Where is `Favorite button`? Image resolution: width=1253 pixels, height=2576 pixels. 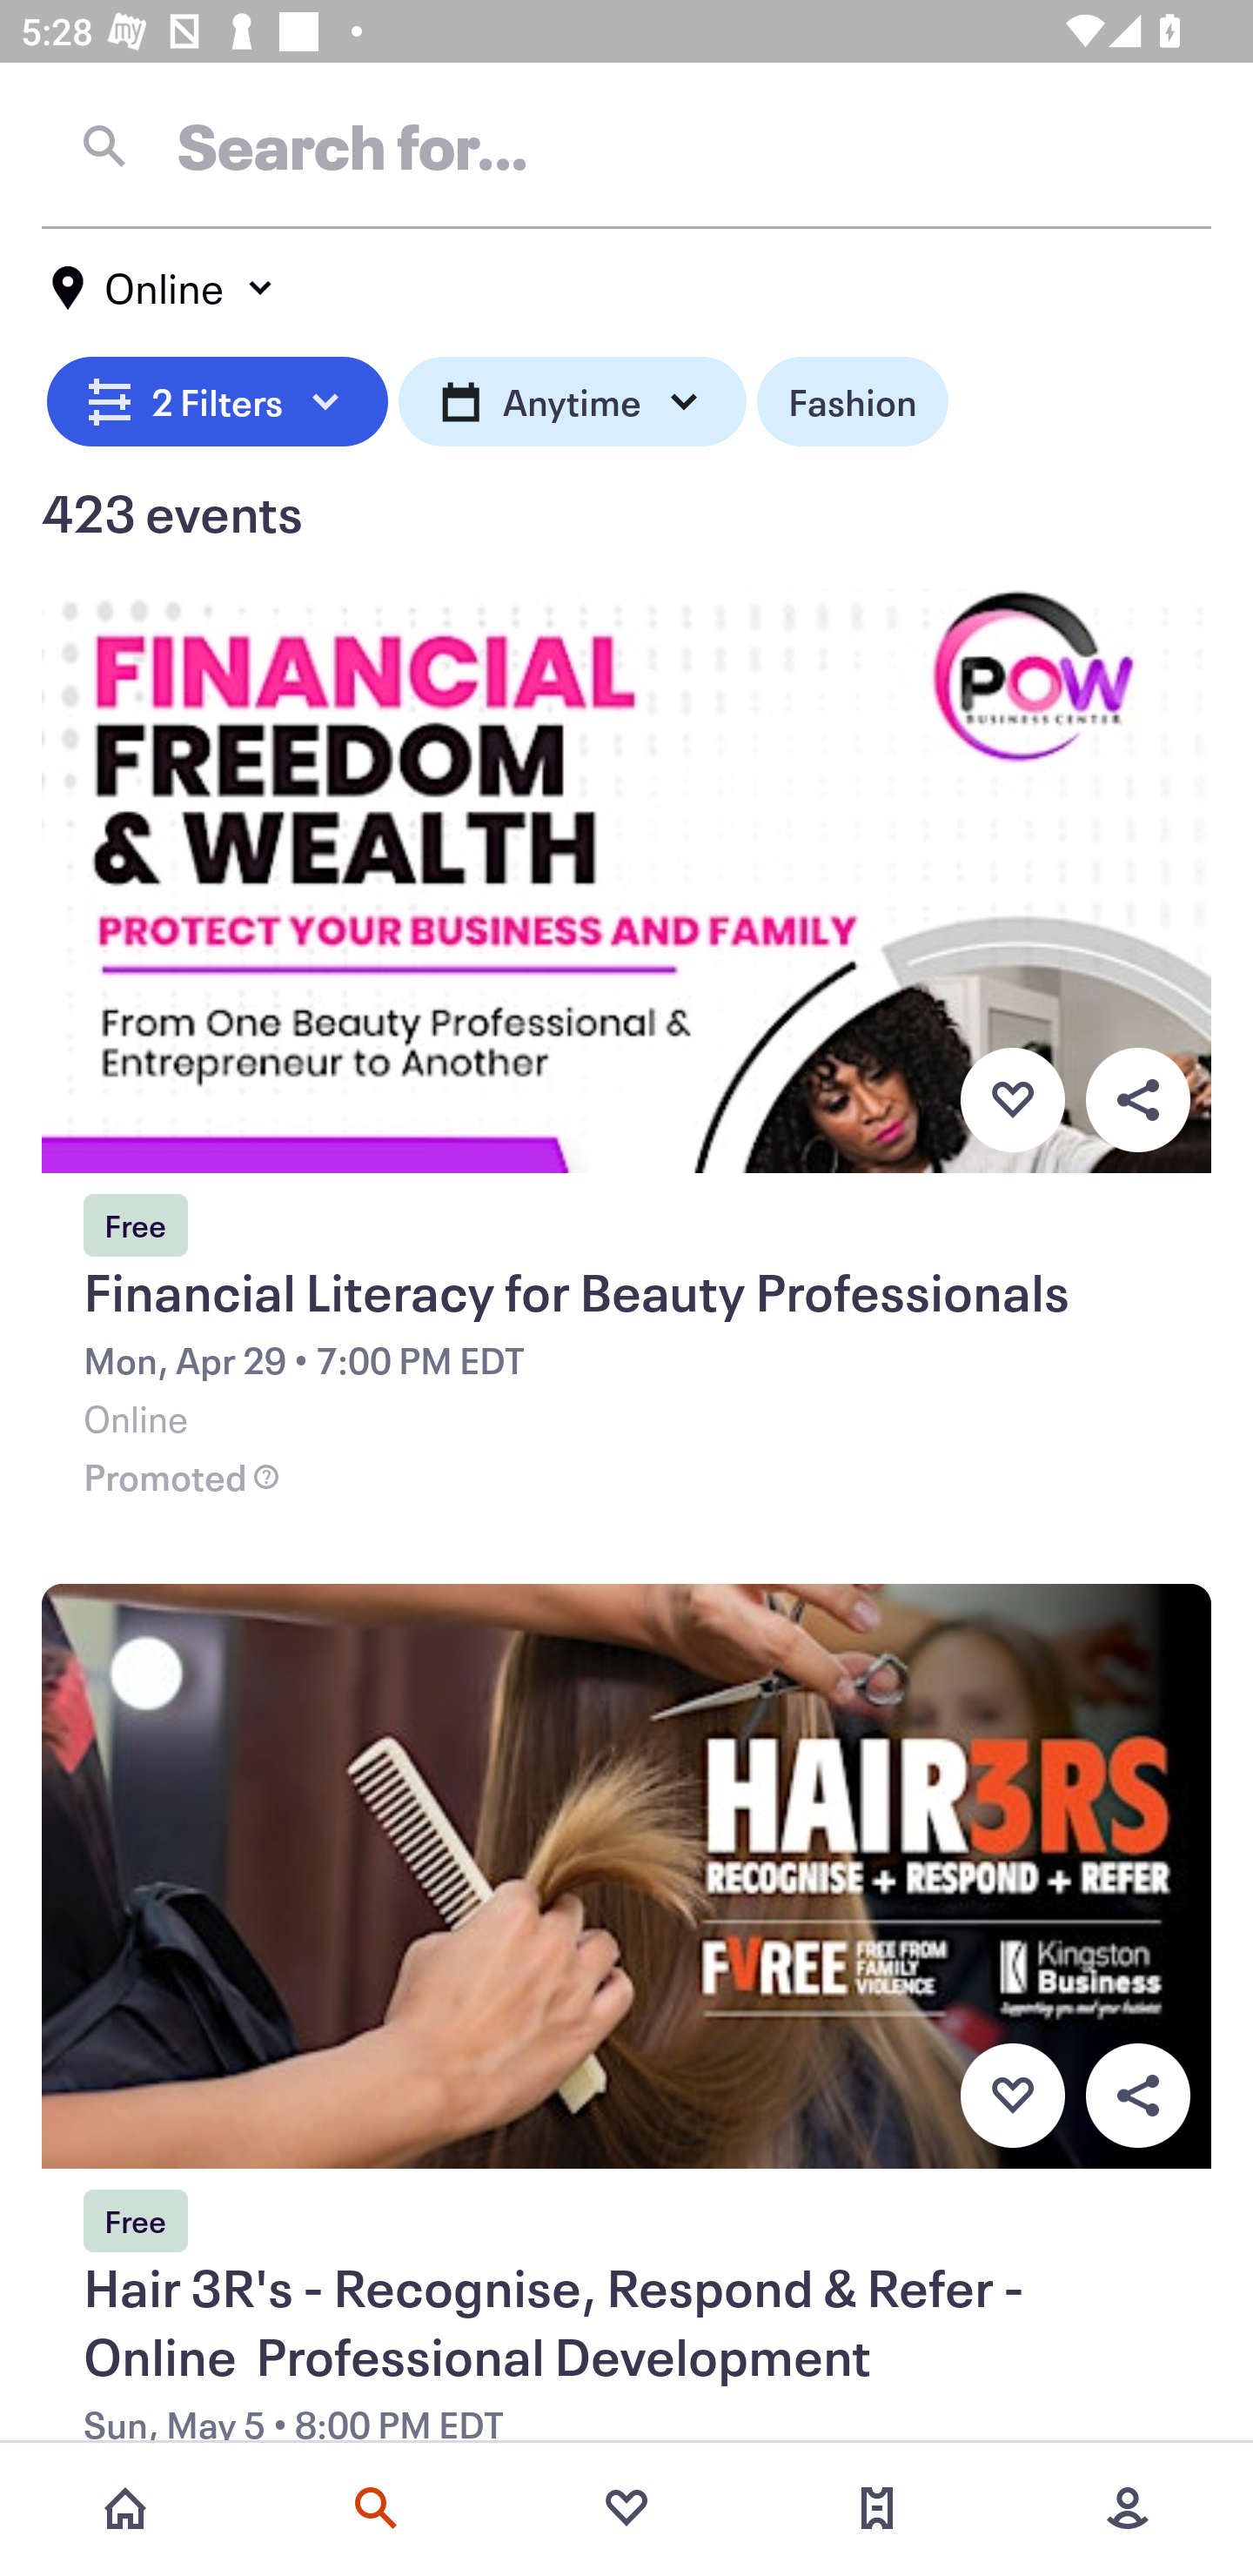 Favorite button is located at coordinates (1012, 2096).